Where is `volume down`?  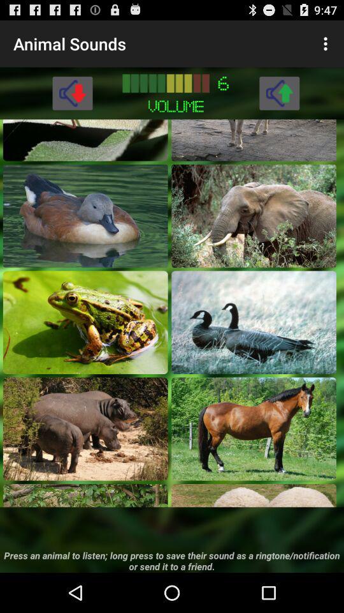
volume down is located at coordinates (73, 93).